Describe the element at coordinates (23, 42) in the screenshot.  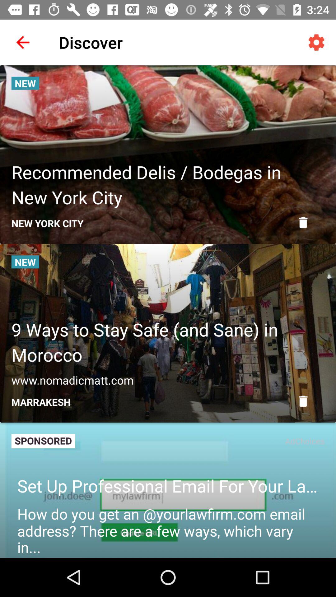
I see `turn off item to the left of discover item` at that location.